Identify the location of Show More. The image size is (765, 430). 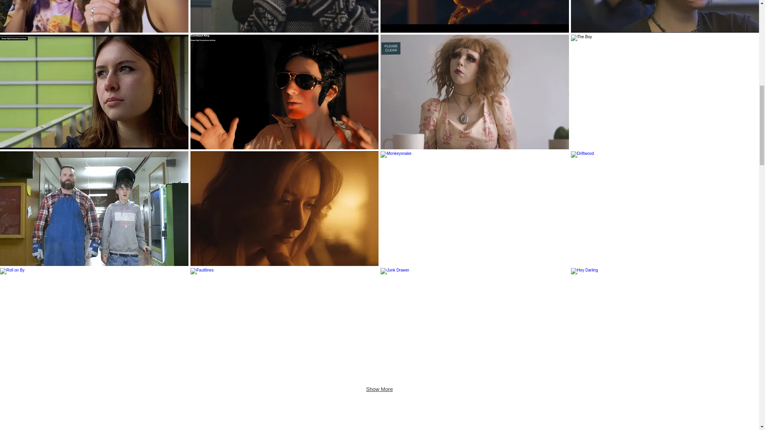
(379, 389).